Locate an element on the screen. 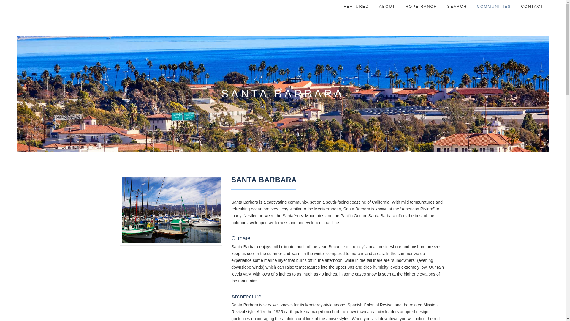 The image size is (570, 321). Communities is located at coordinates (494, 7).